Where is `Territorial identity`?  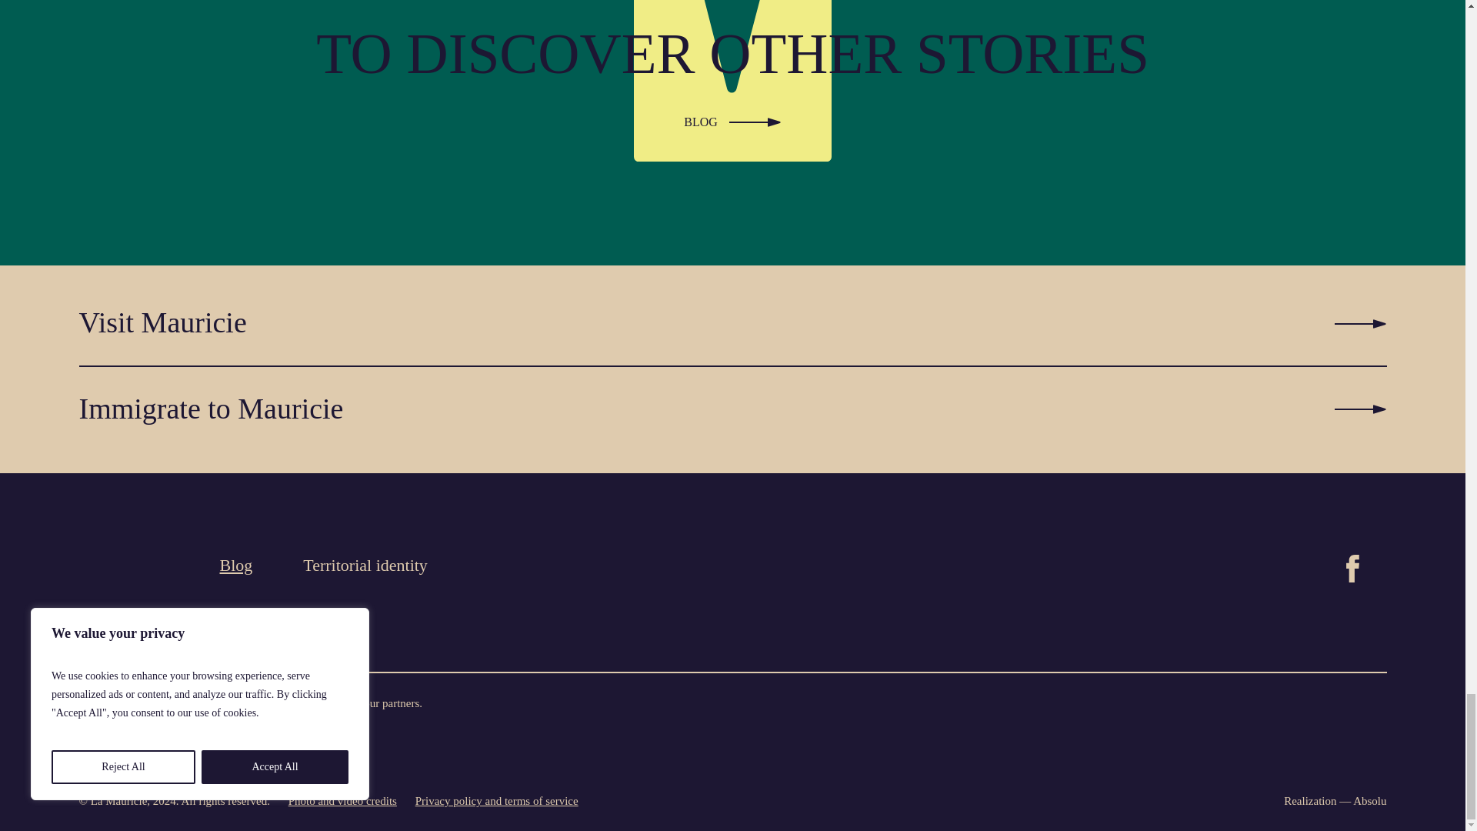 Territorial identity is located at coordinates (365, 566).